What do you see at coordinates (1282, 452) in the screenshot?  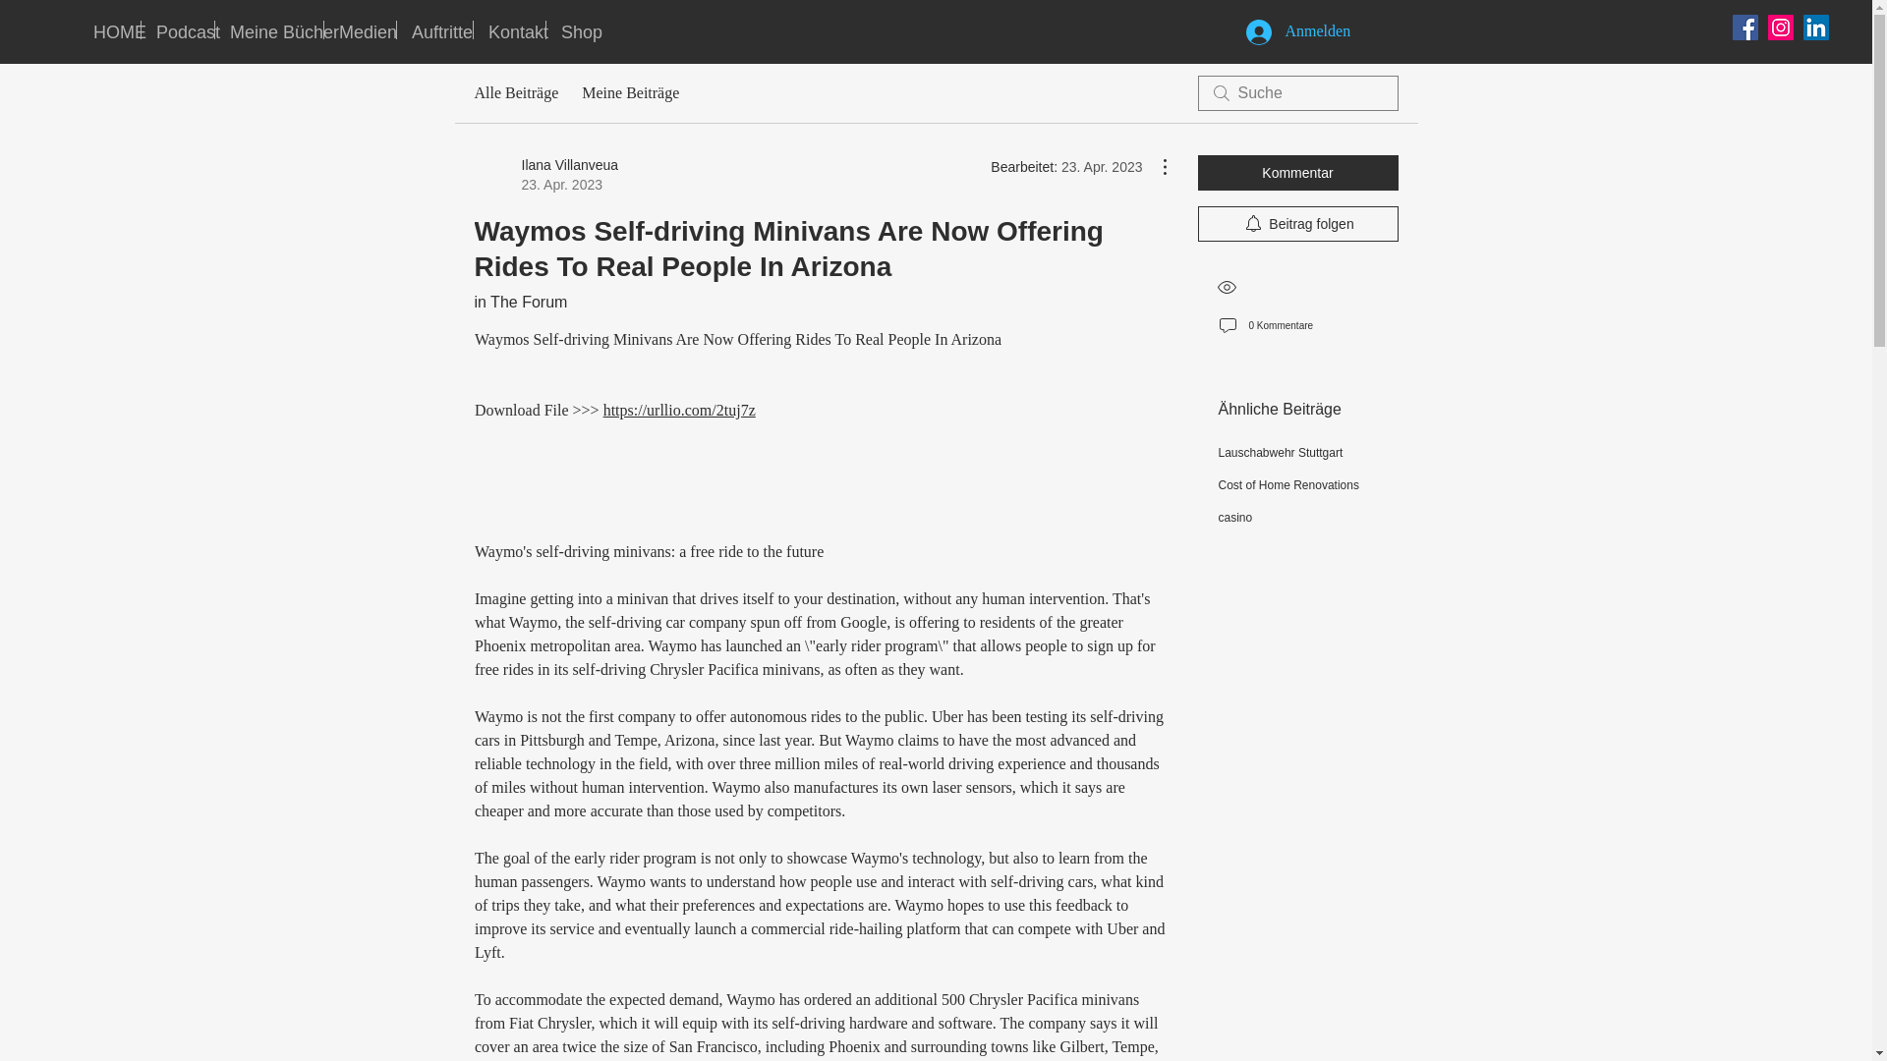 I see `casino` at bounding box center [1282, 452].